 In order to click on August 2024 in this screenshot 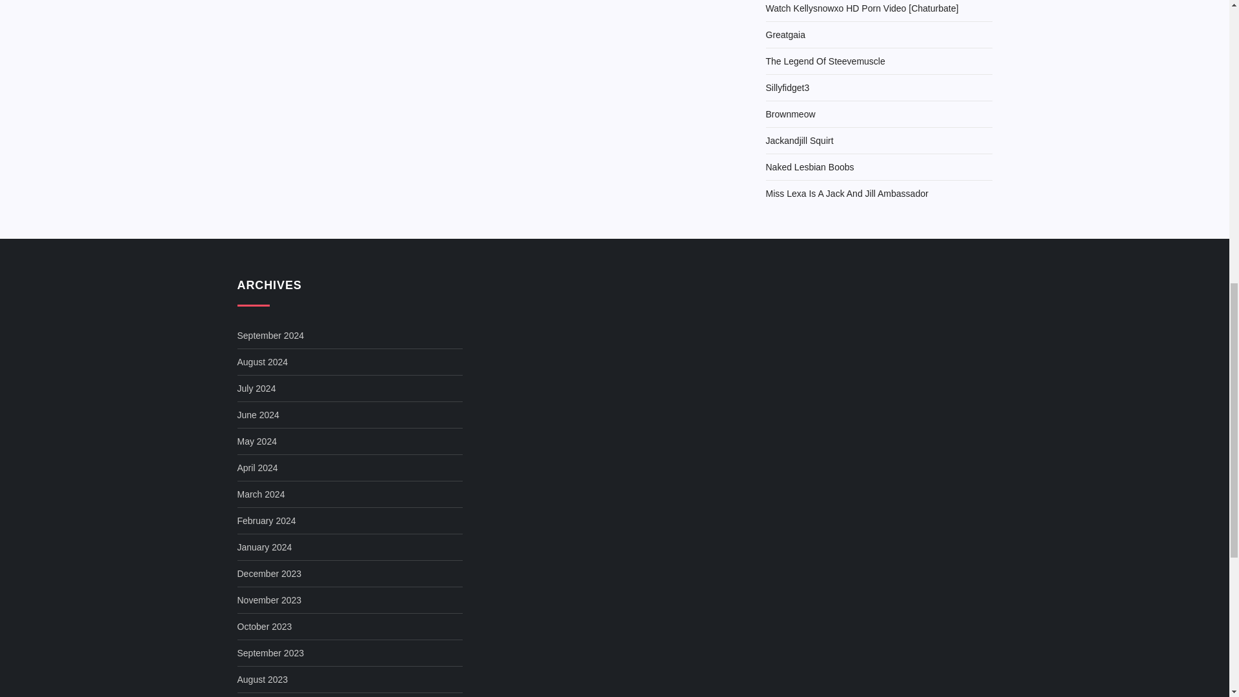, I will do `click(263, 361)`.